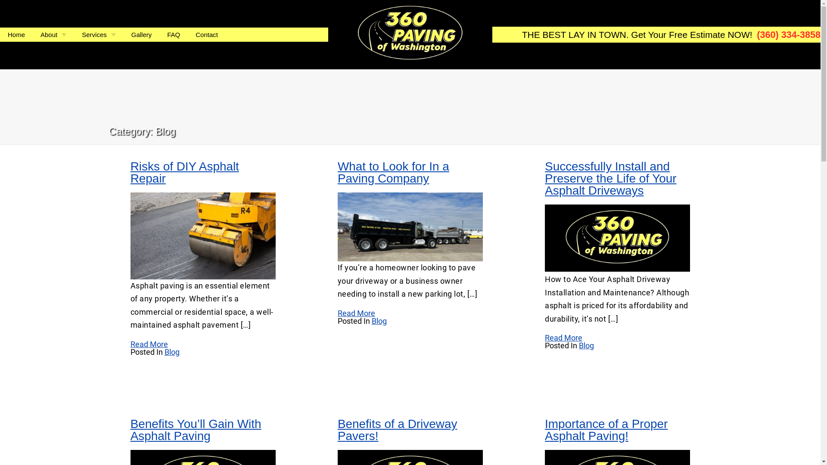  Describe the element at coordinates (207, 34) in the screenshot. I see `Contact` at that location.